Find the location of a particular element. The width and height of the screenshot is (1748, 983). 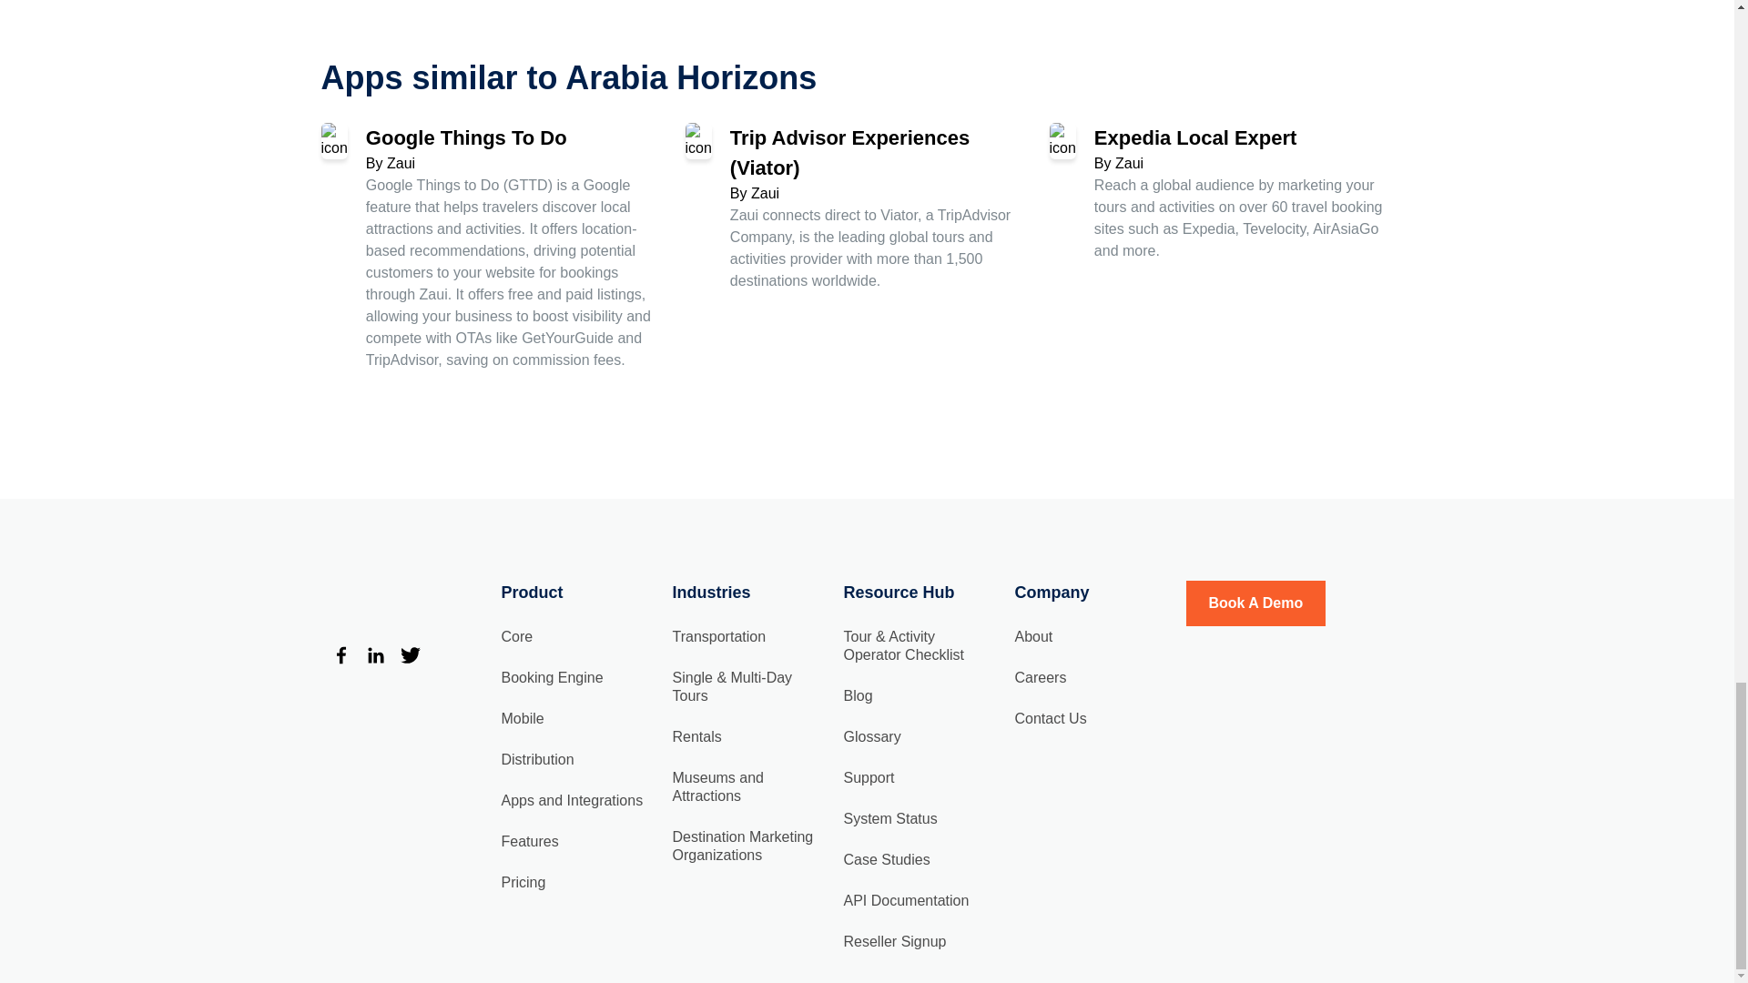

Features is located at coordinates (528, 841).